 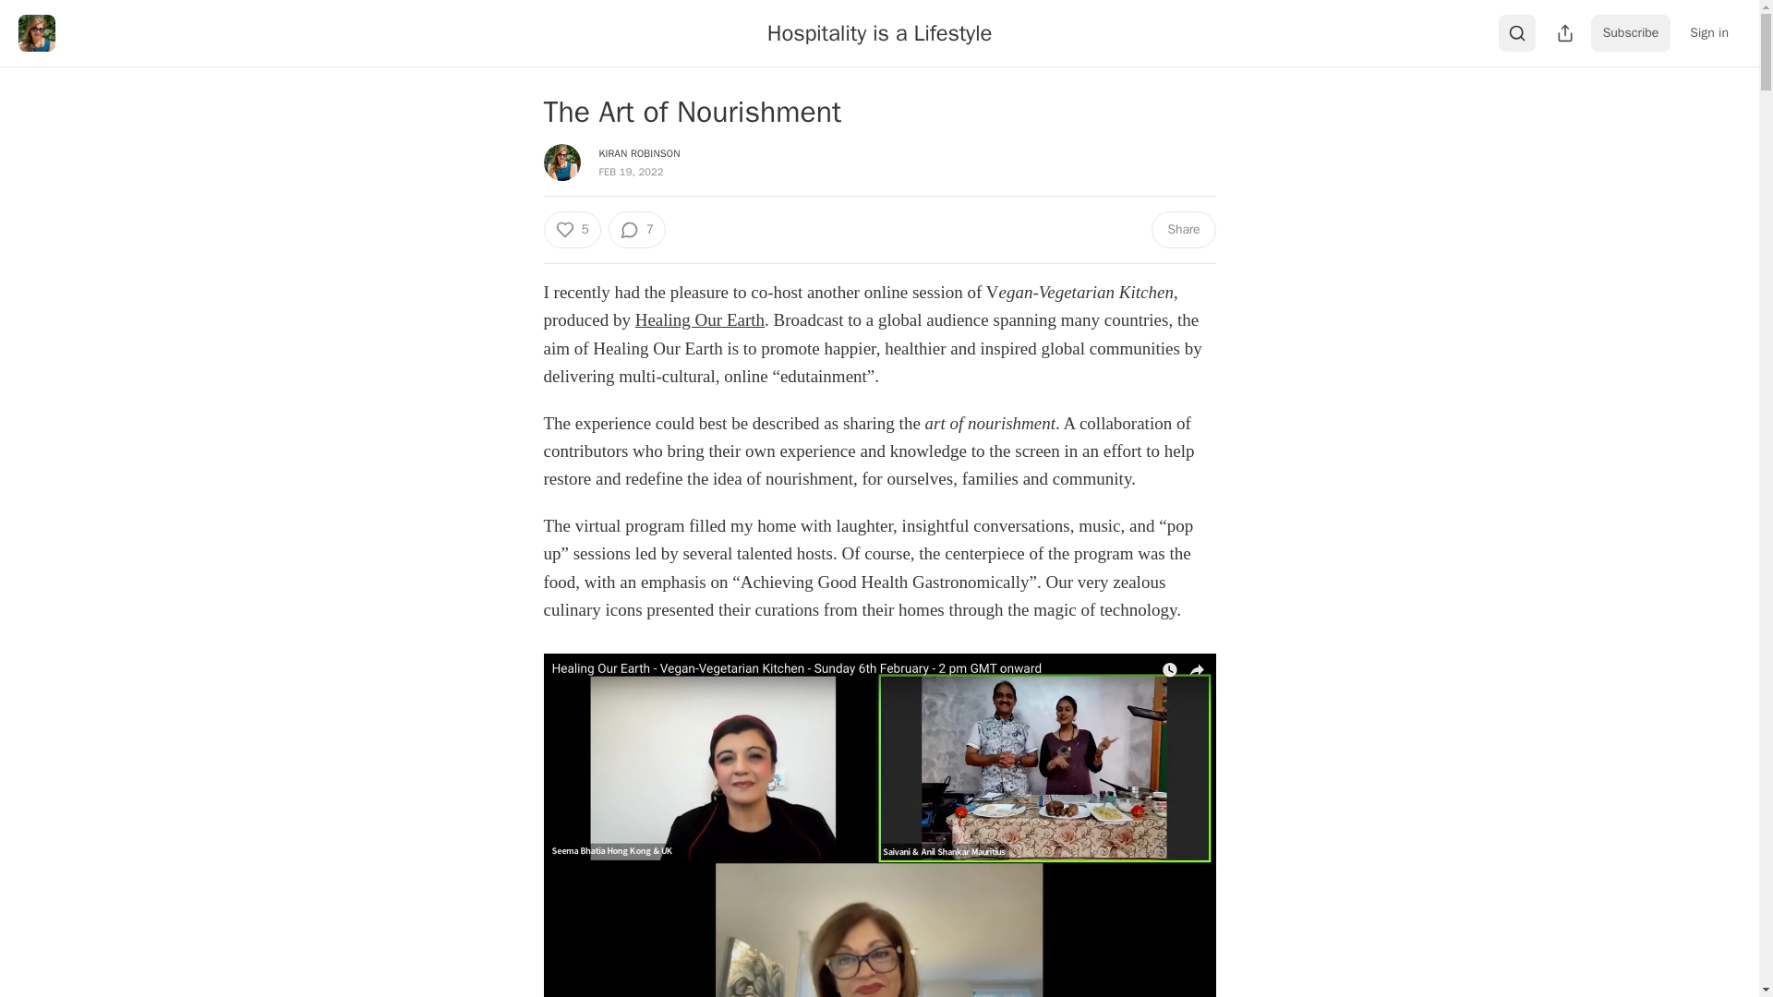 I want to click on Hospitality is a Lifestyle, so click(x=879, y=32).